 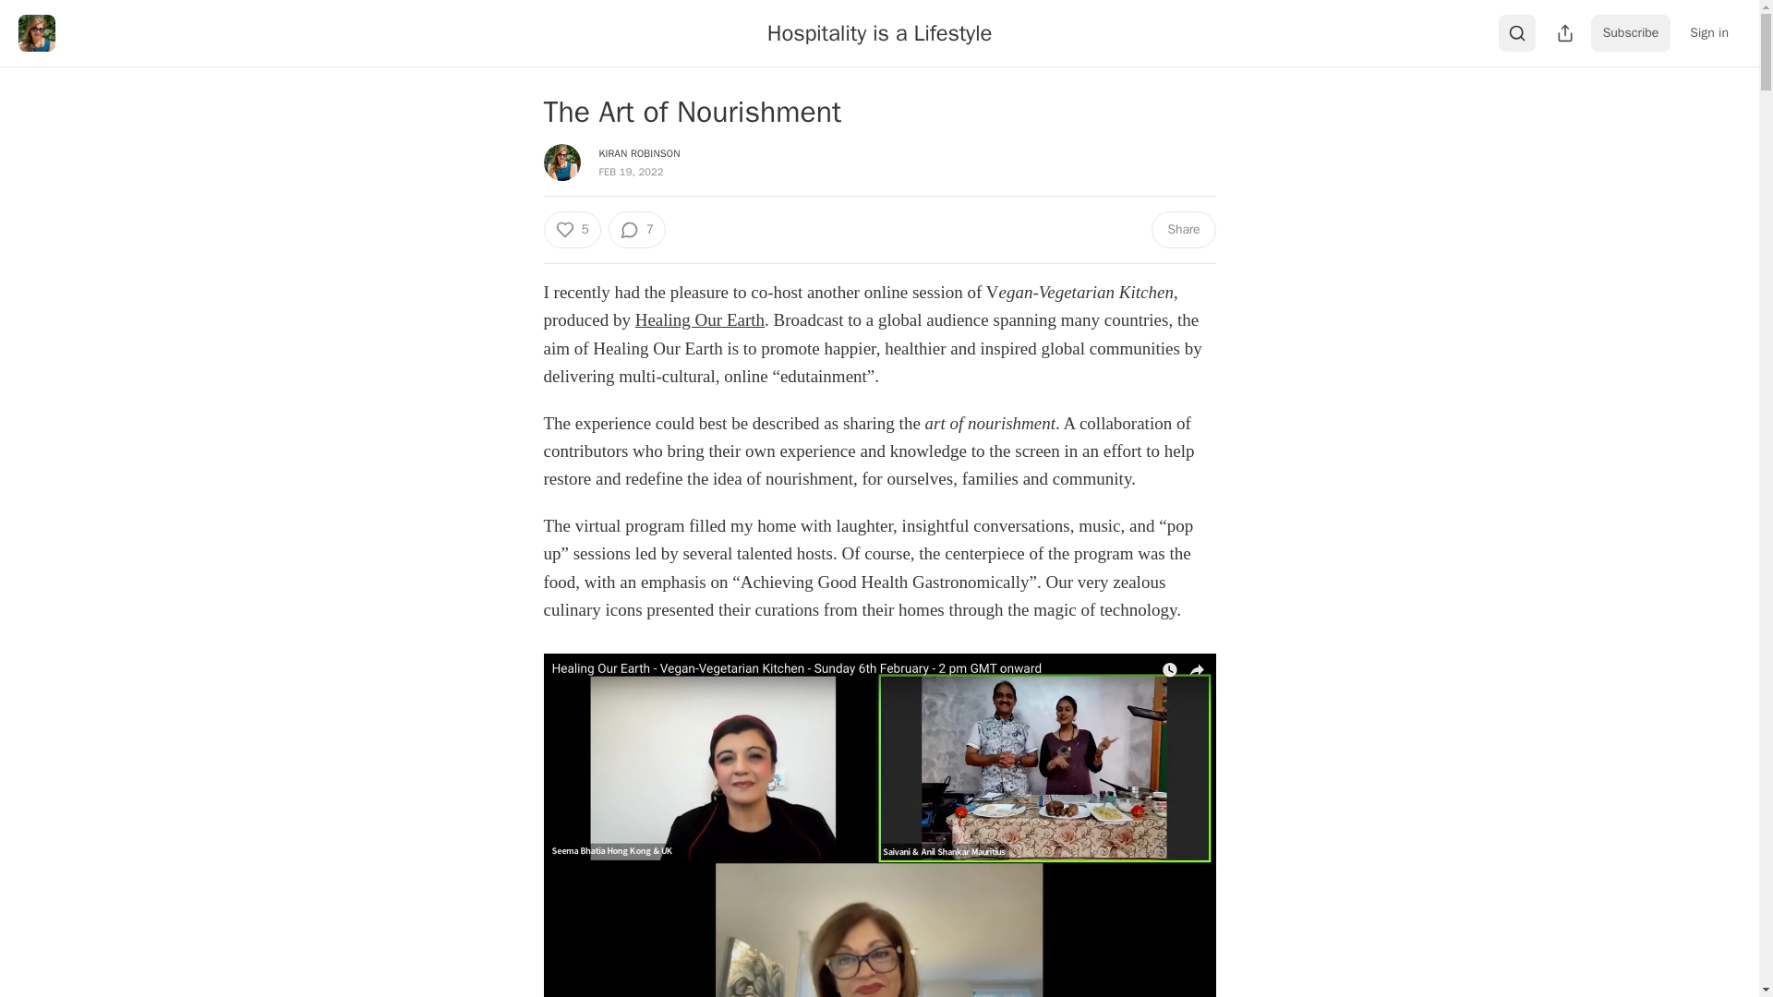 I want to click on Hospitality is a Lifestyle, so click(x=879, y=32).